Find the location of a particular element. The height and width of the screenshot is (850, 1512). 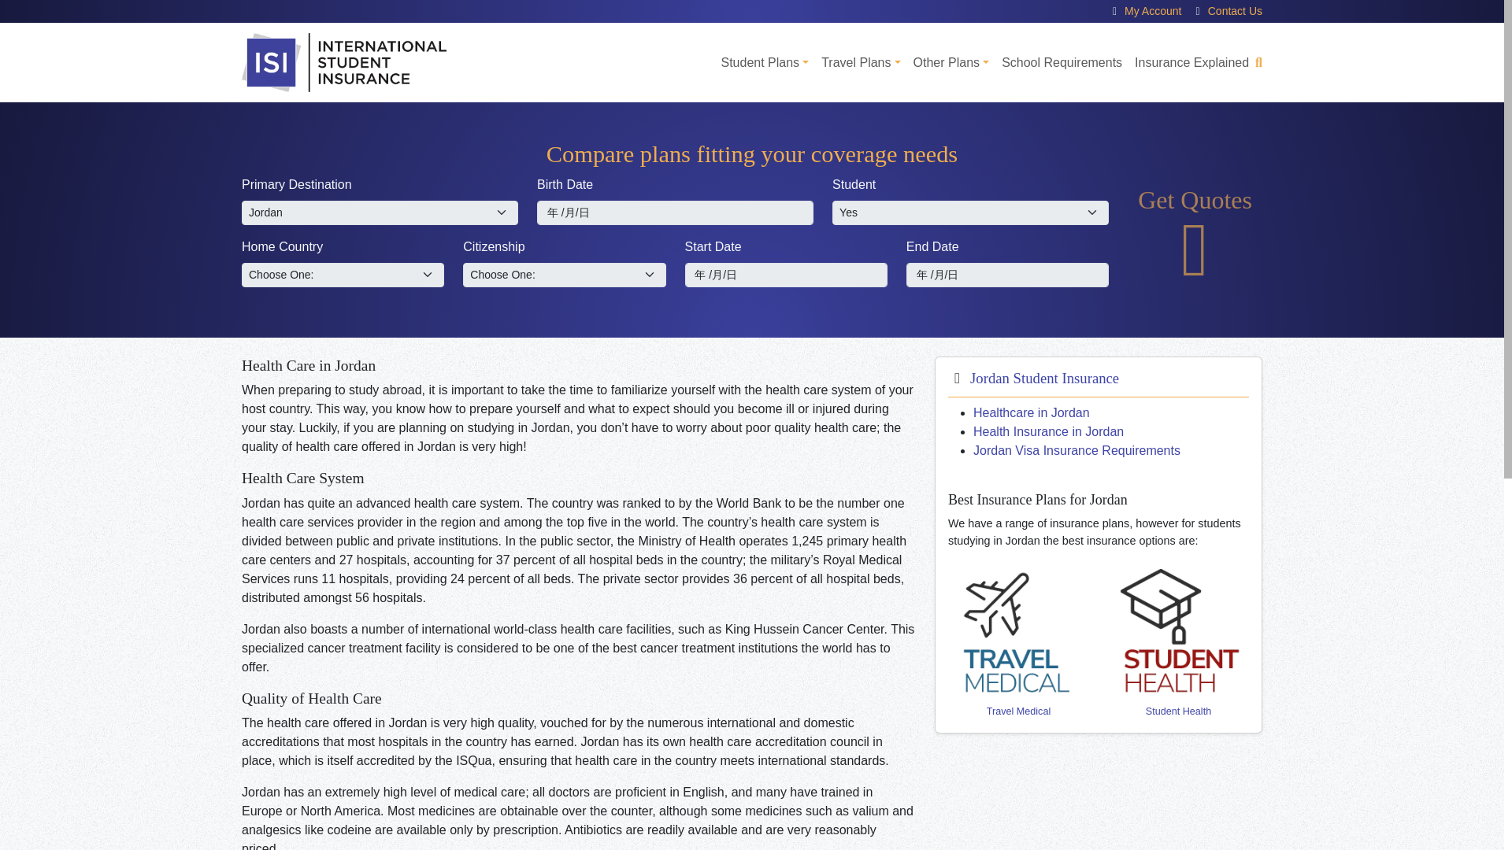

Health Insurance in Jordan is located at coordinates (1048, 431).